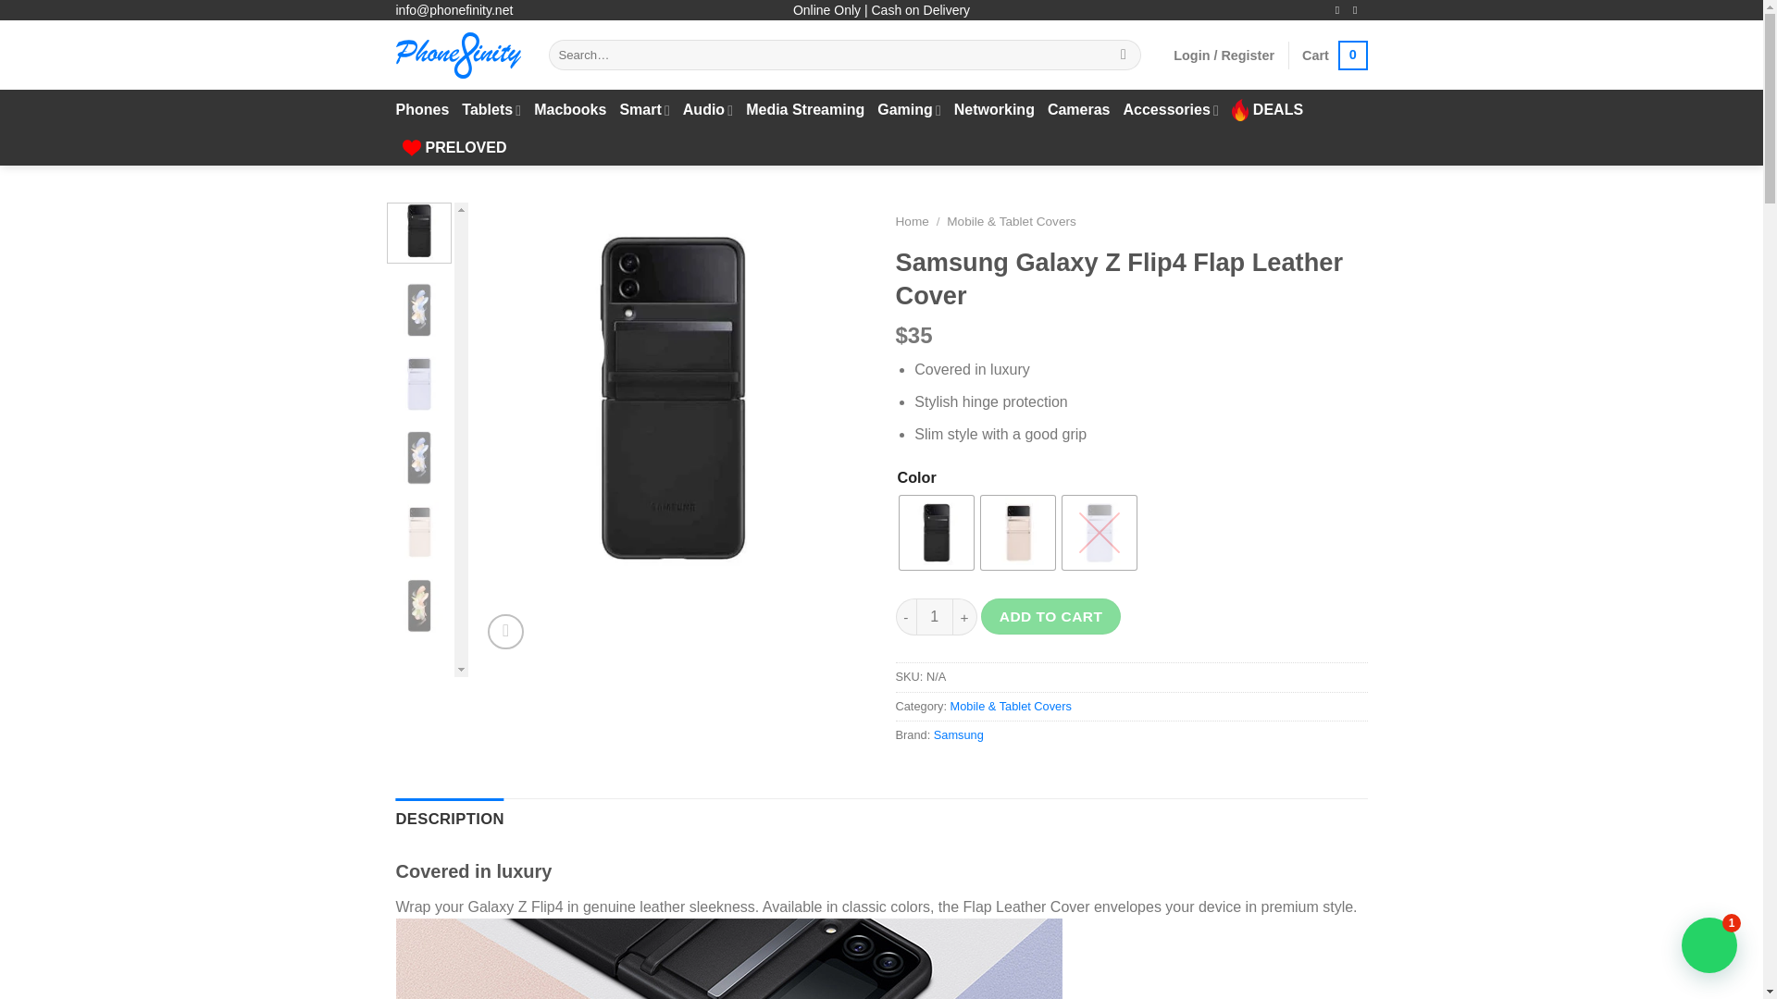 The height and width of the screenshot is (999, 1777). Describe the element at coordinates (1335, 55) in the screenshot. I see `Cart` at that location.